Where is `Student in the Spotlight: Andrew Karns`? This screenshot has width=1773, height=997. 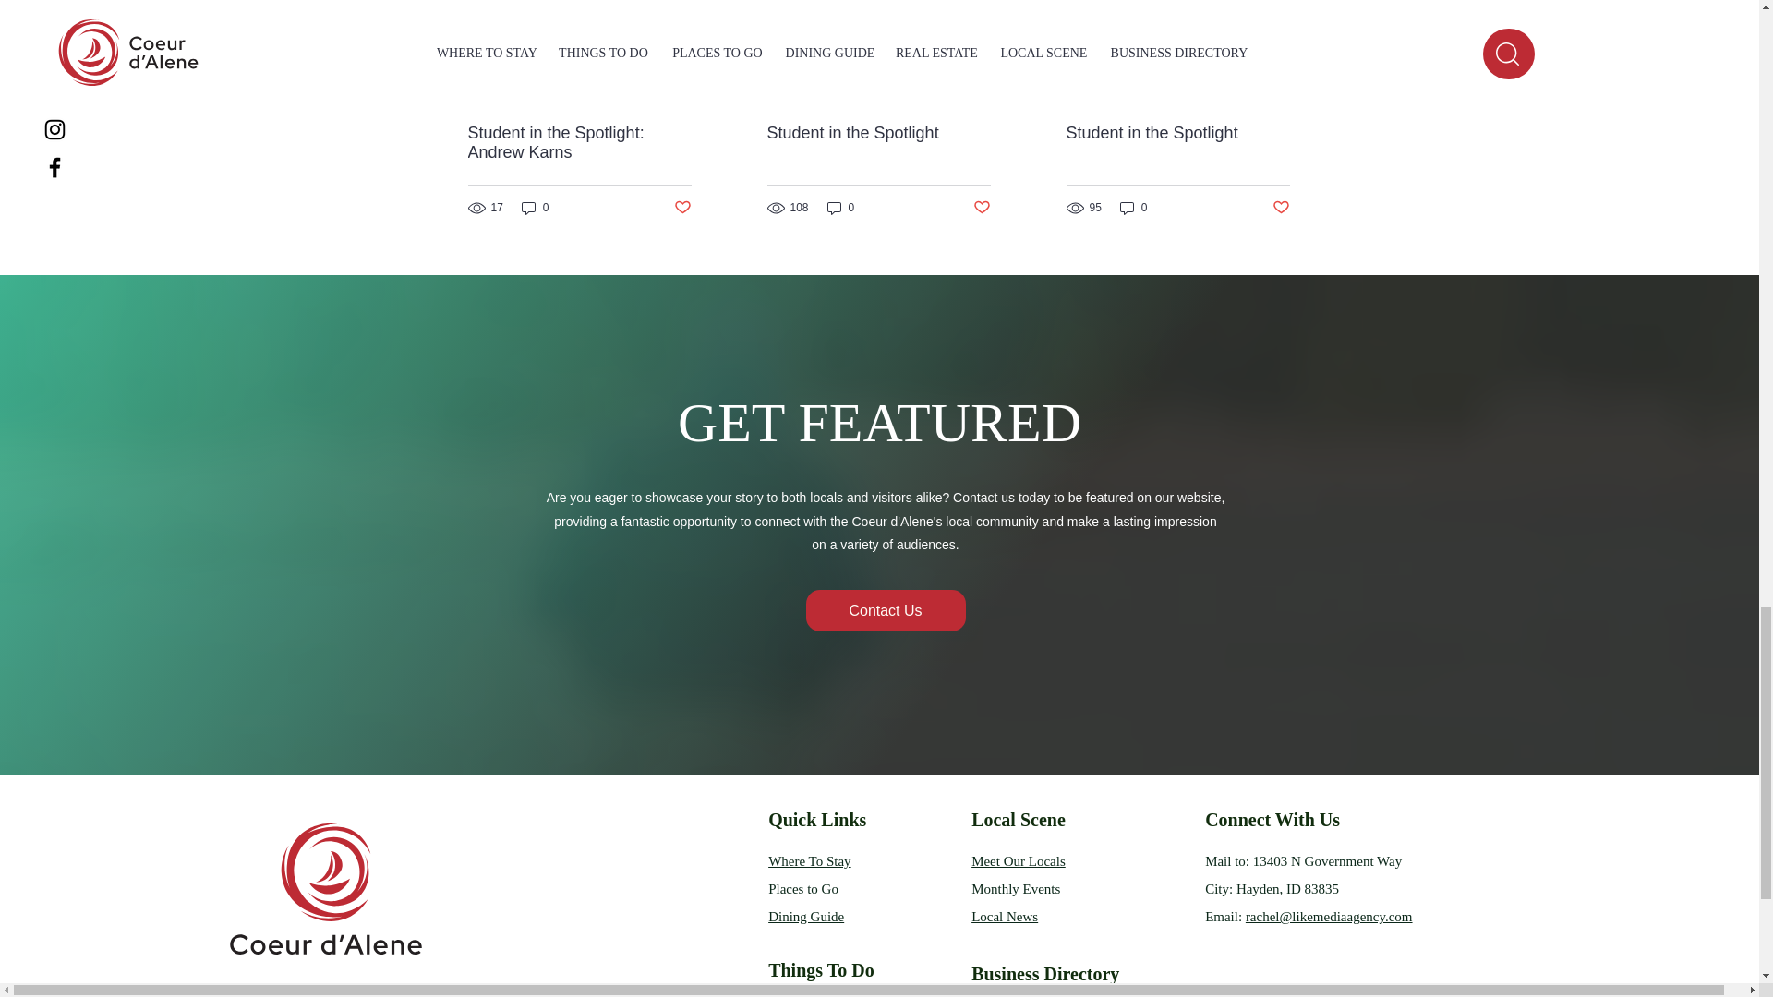
Student in the Spotlight: Andrew Karns is located at coordinates (579, 142).